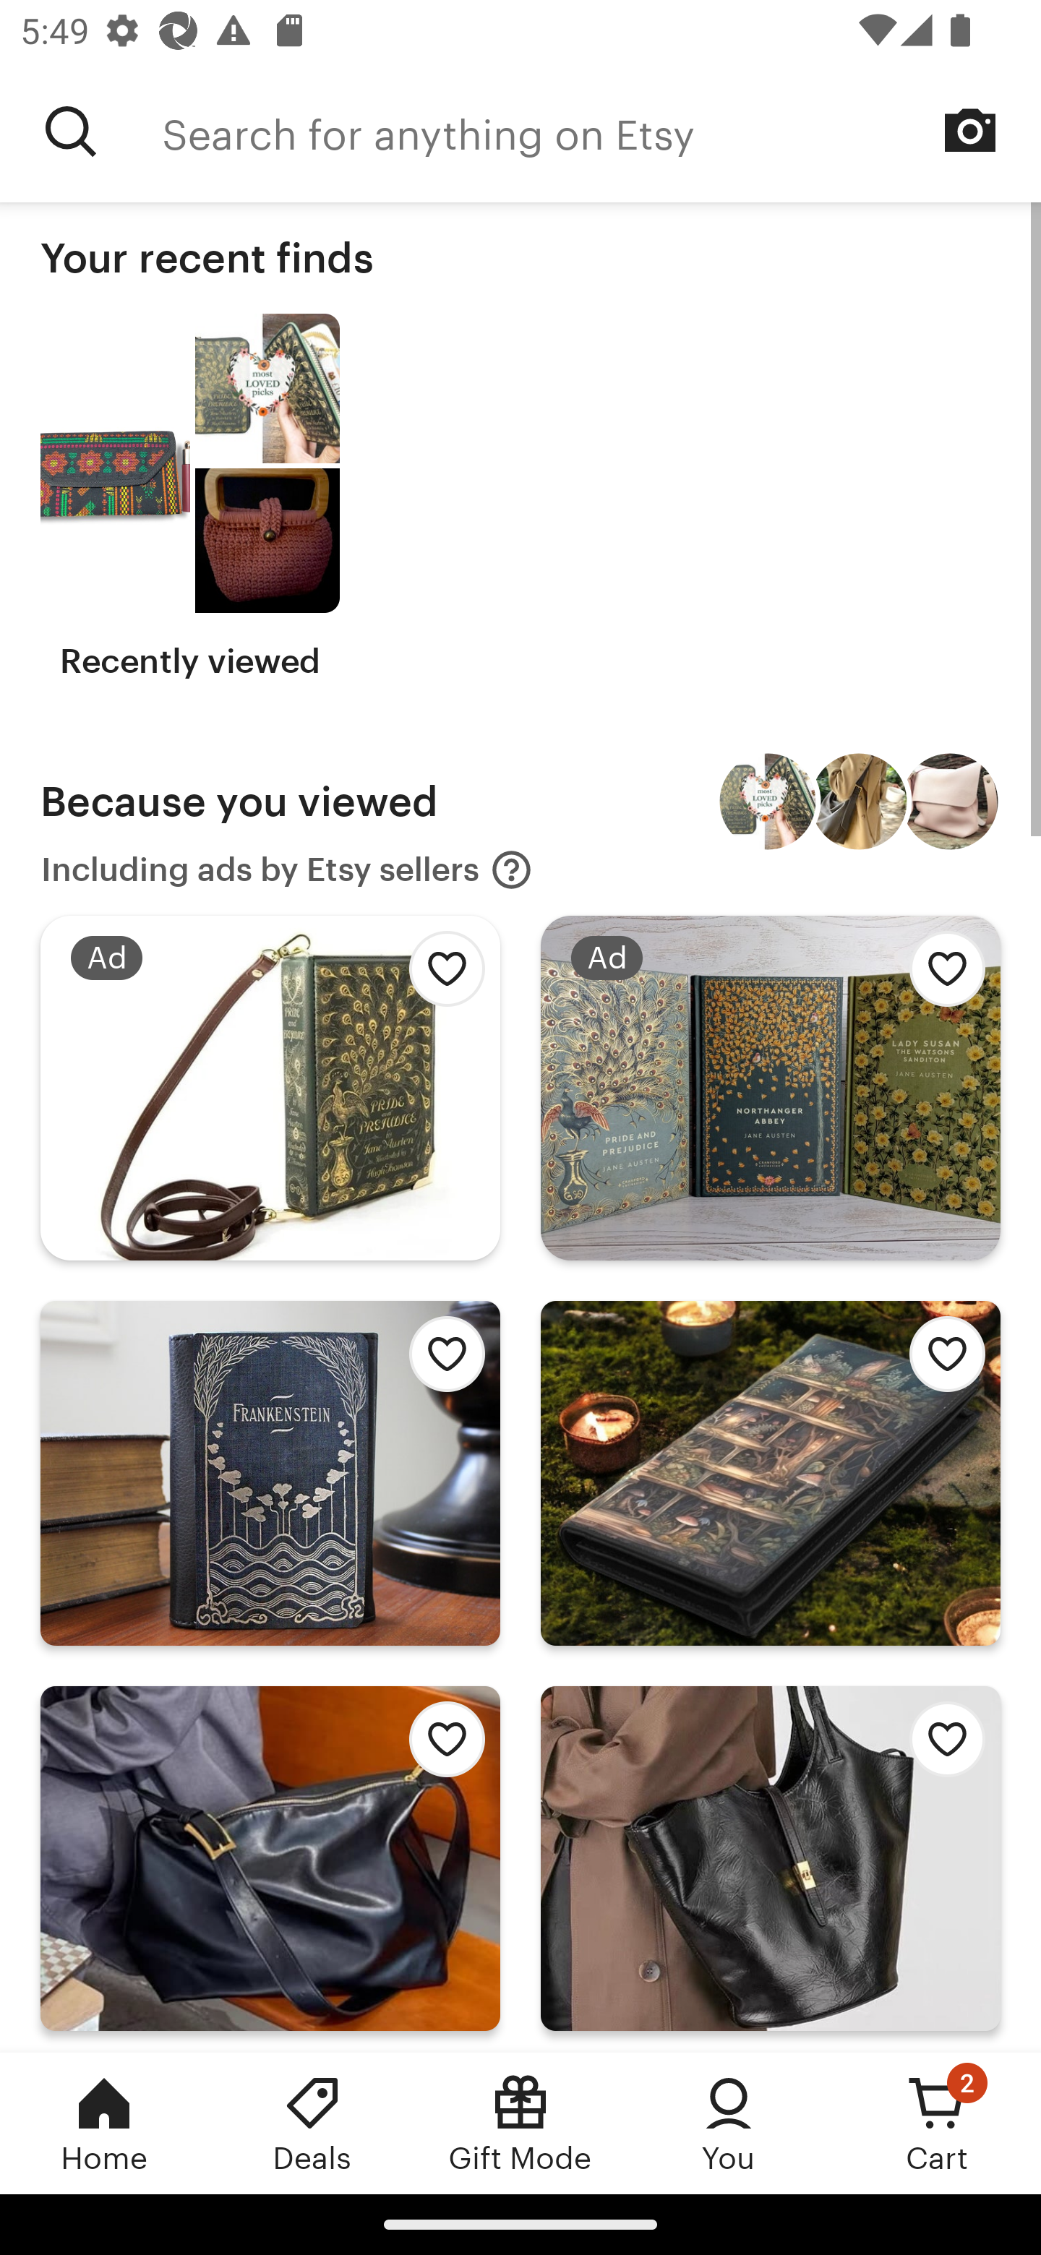  I want to click on Deals, so click(312, 2123).